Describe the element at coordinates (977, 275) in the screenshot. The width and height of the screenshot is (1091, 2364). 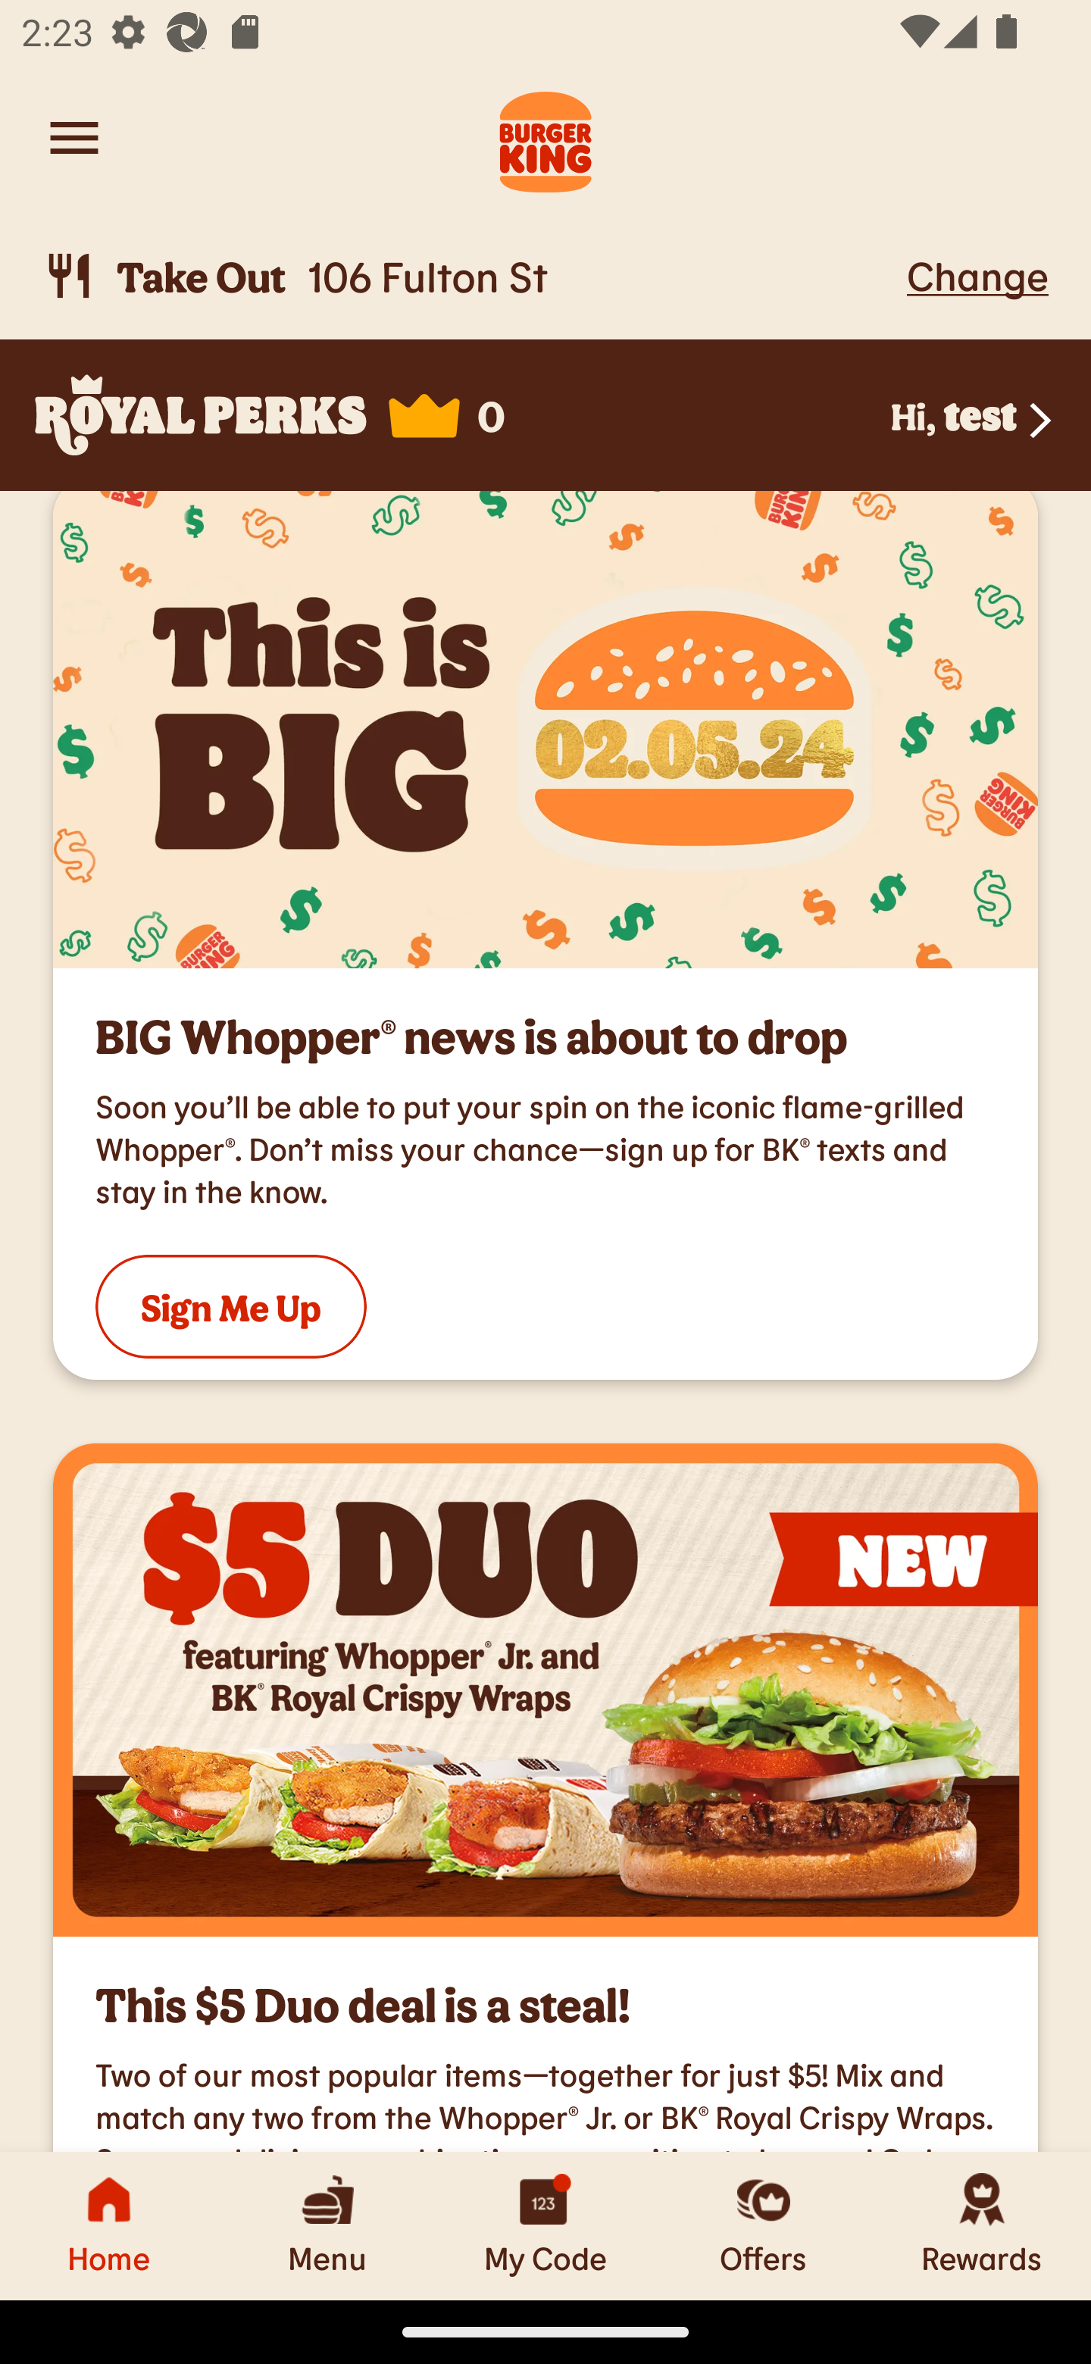
I see `Change` at that location.